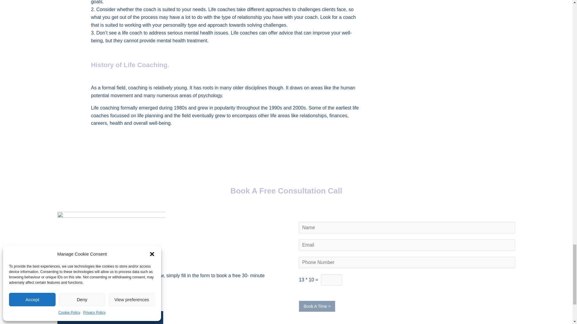  I want to click on Click here to book a suitable time, so click(110, 317).